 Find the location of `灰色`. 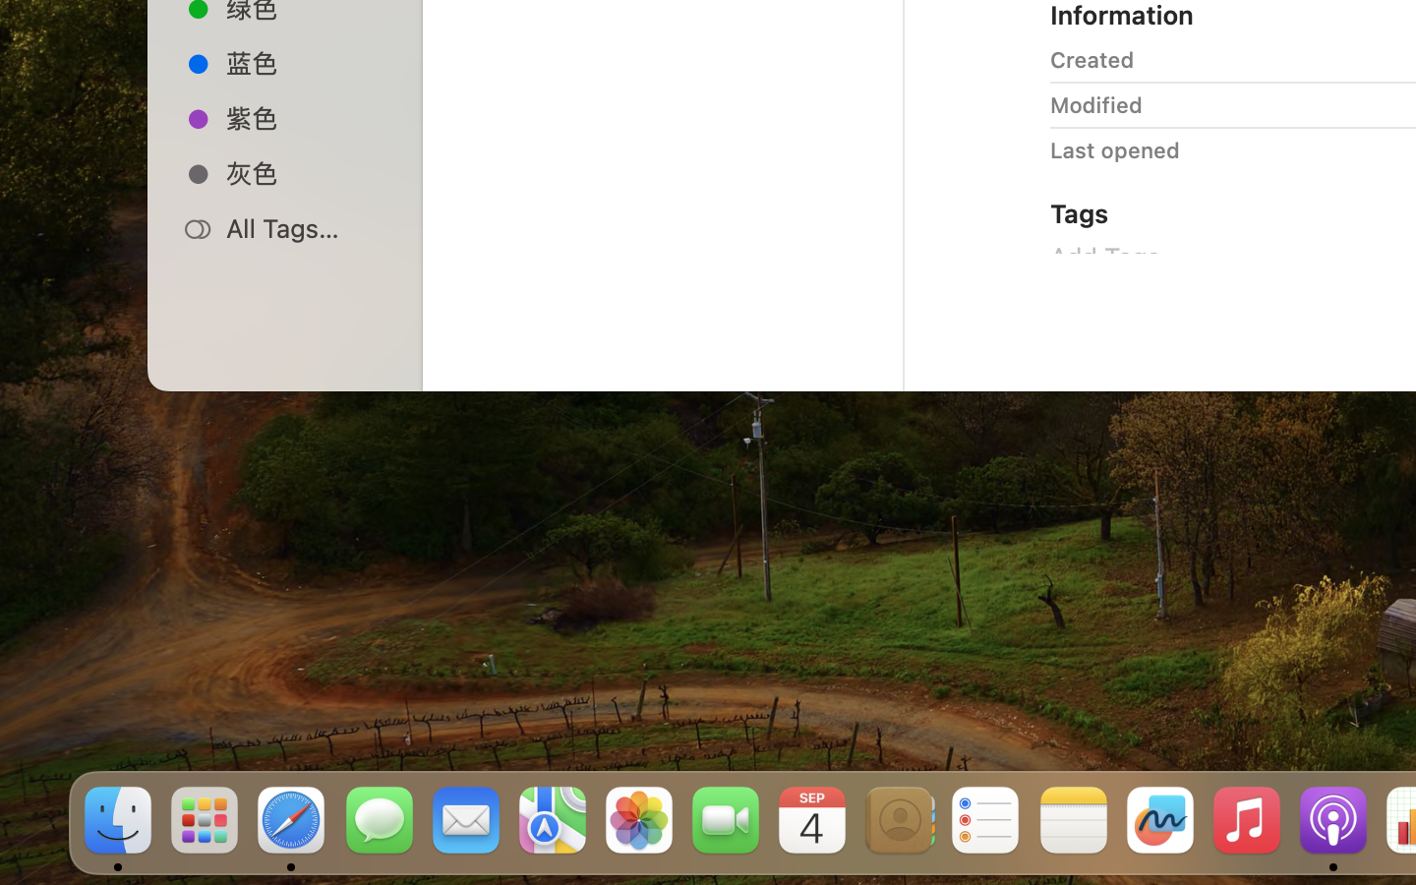

灰色 is located at coordinates (306, 173).